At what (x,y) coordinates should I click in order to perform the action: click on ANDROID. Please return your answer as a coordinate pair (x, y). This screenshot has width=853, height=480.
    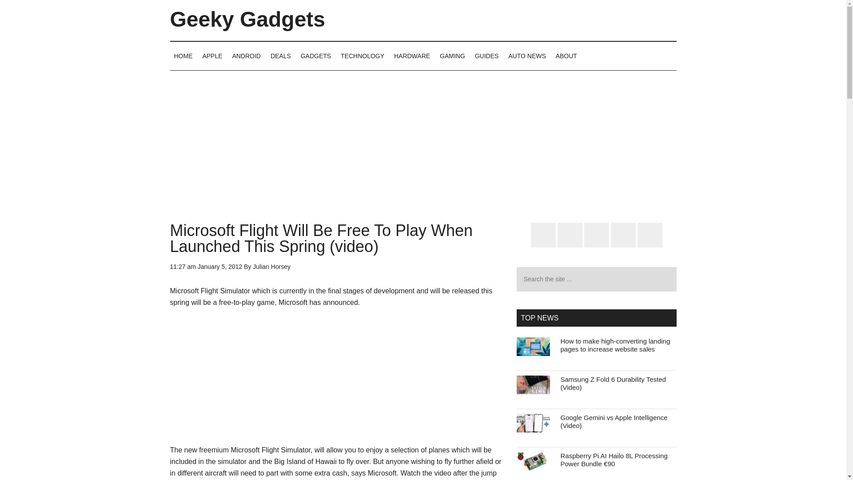
    Looking at the image, I should click on (246, 56).